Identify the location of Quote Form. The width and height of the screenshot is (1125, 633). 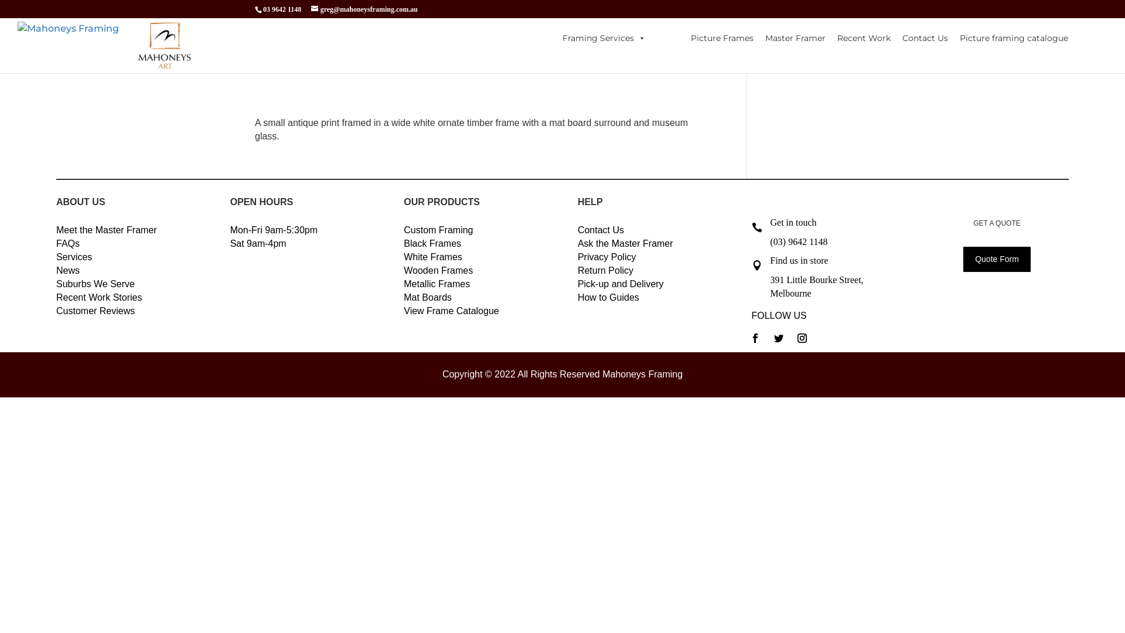
(997, 260).